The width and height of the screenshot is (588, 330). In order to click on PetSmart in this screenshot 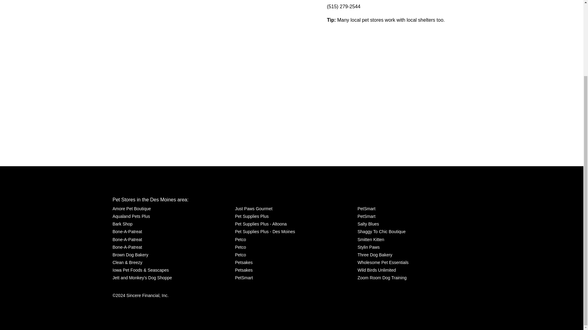, I will do `click(366, 216)`.